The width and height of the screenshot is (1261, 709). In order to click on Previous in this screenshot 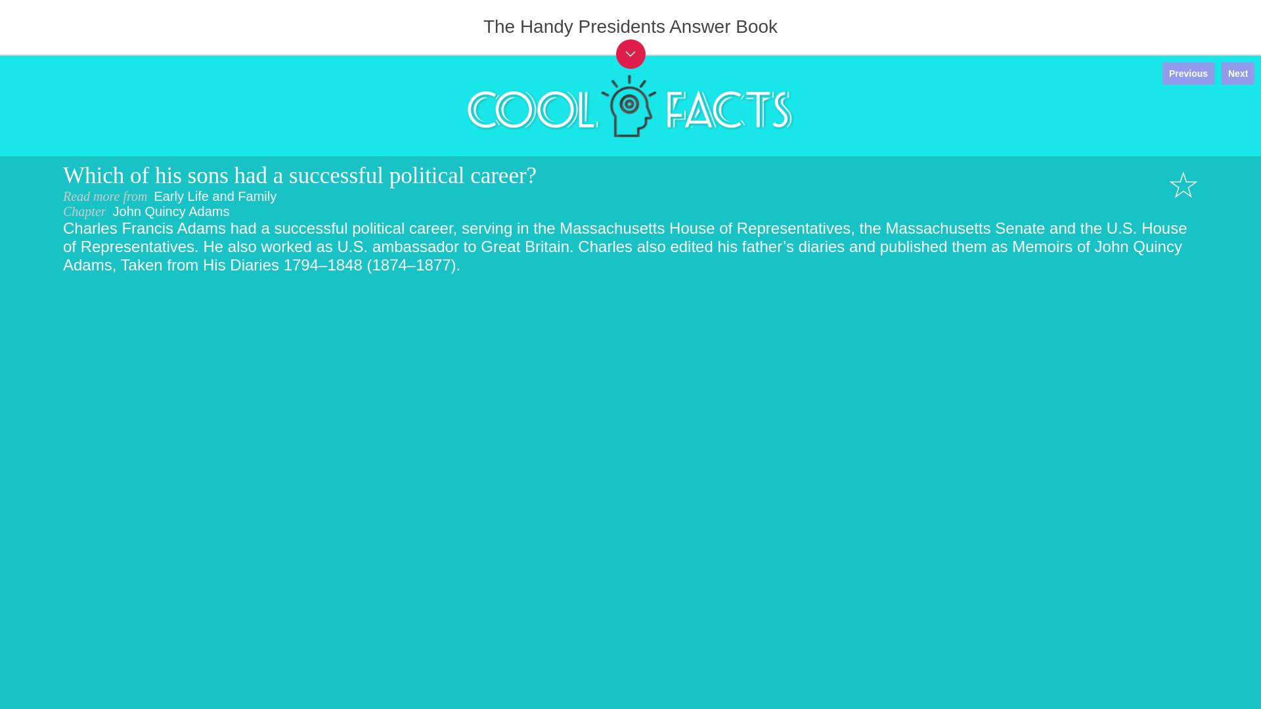, I will do `click(1188, 74)`.